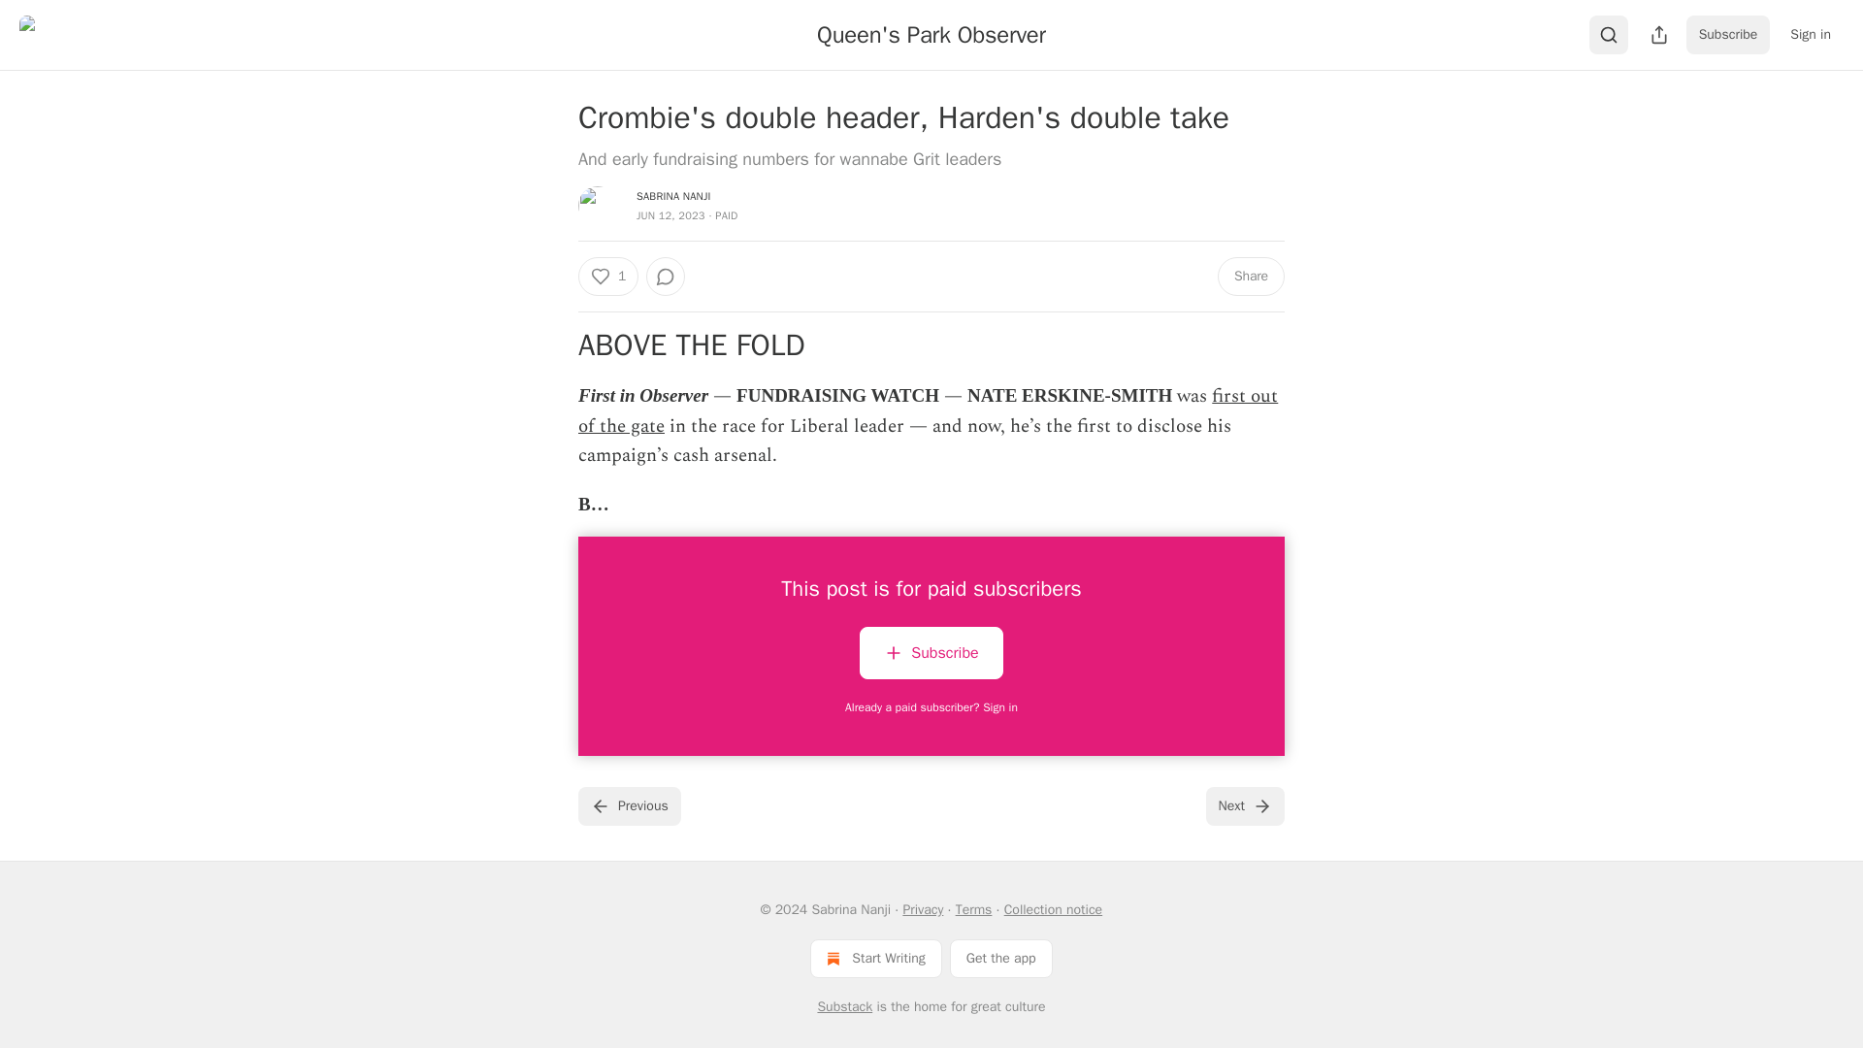  What do you see at coordinates (930, 652) in the screenshot?
I see `Subscribe` at bounding box center [930, 652].